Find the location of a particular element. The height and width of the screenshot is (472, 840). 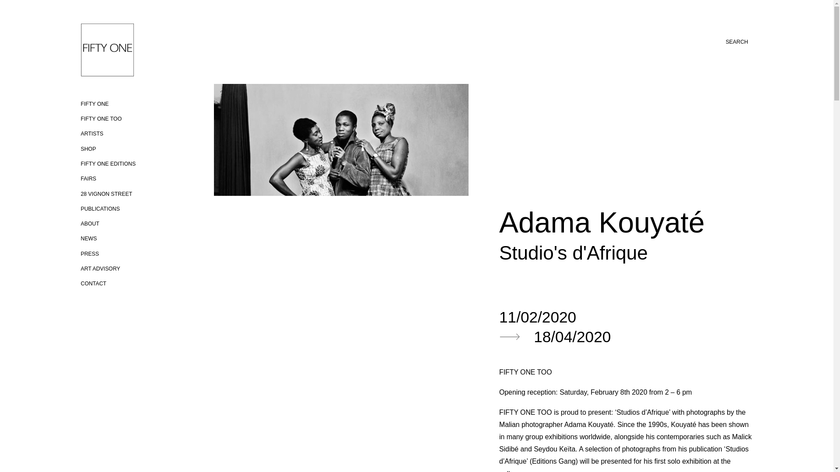

SHOP is located at coordinates (88, 149).